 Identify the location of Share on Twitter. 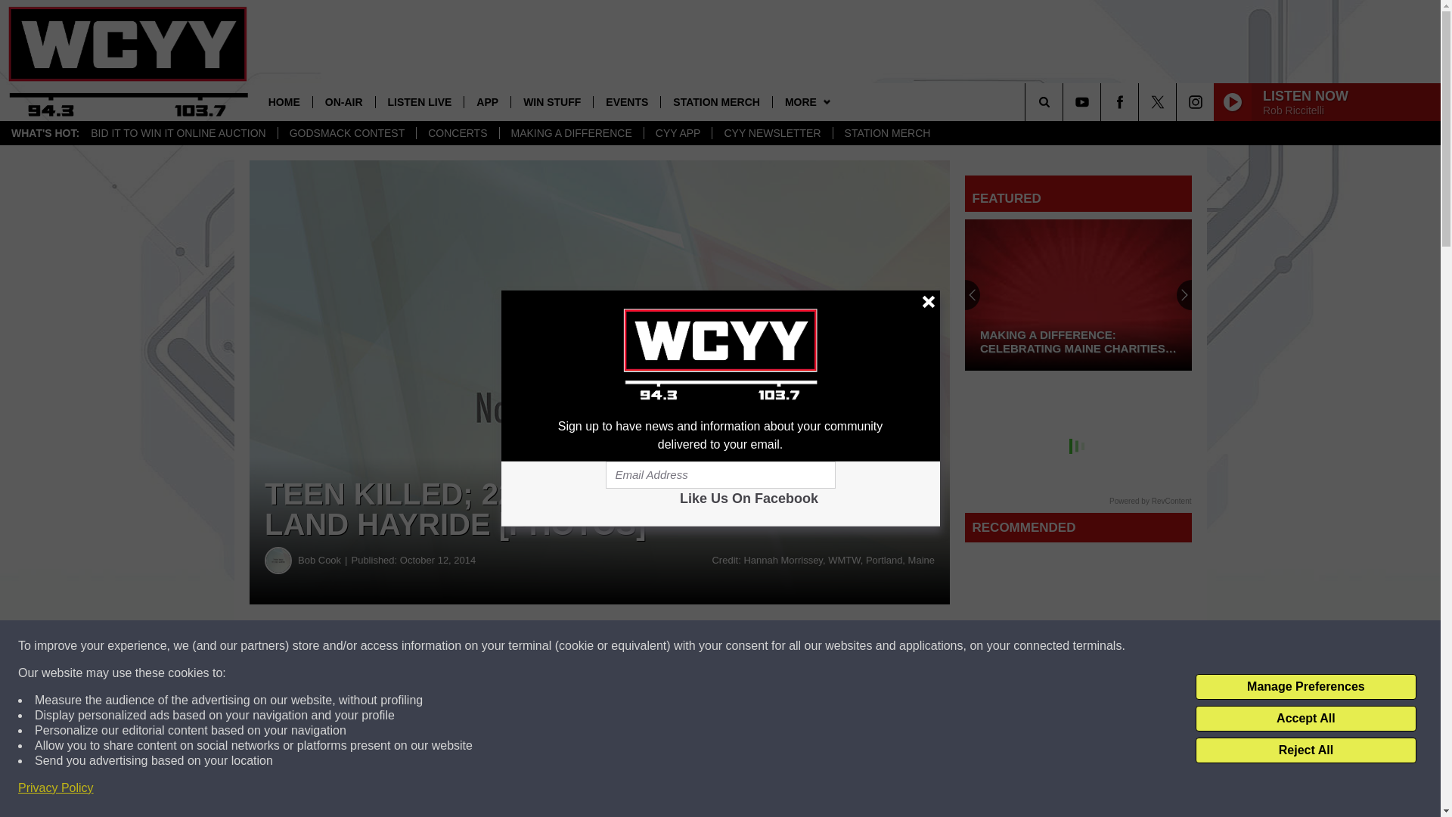
(740, 646).